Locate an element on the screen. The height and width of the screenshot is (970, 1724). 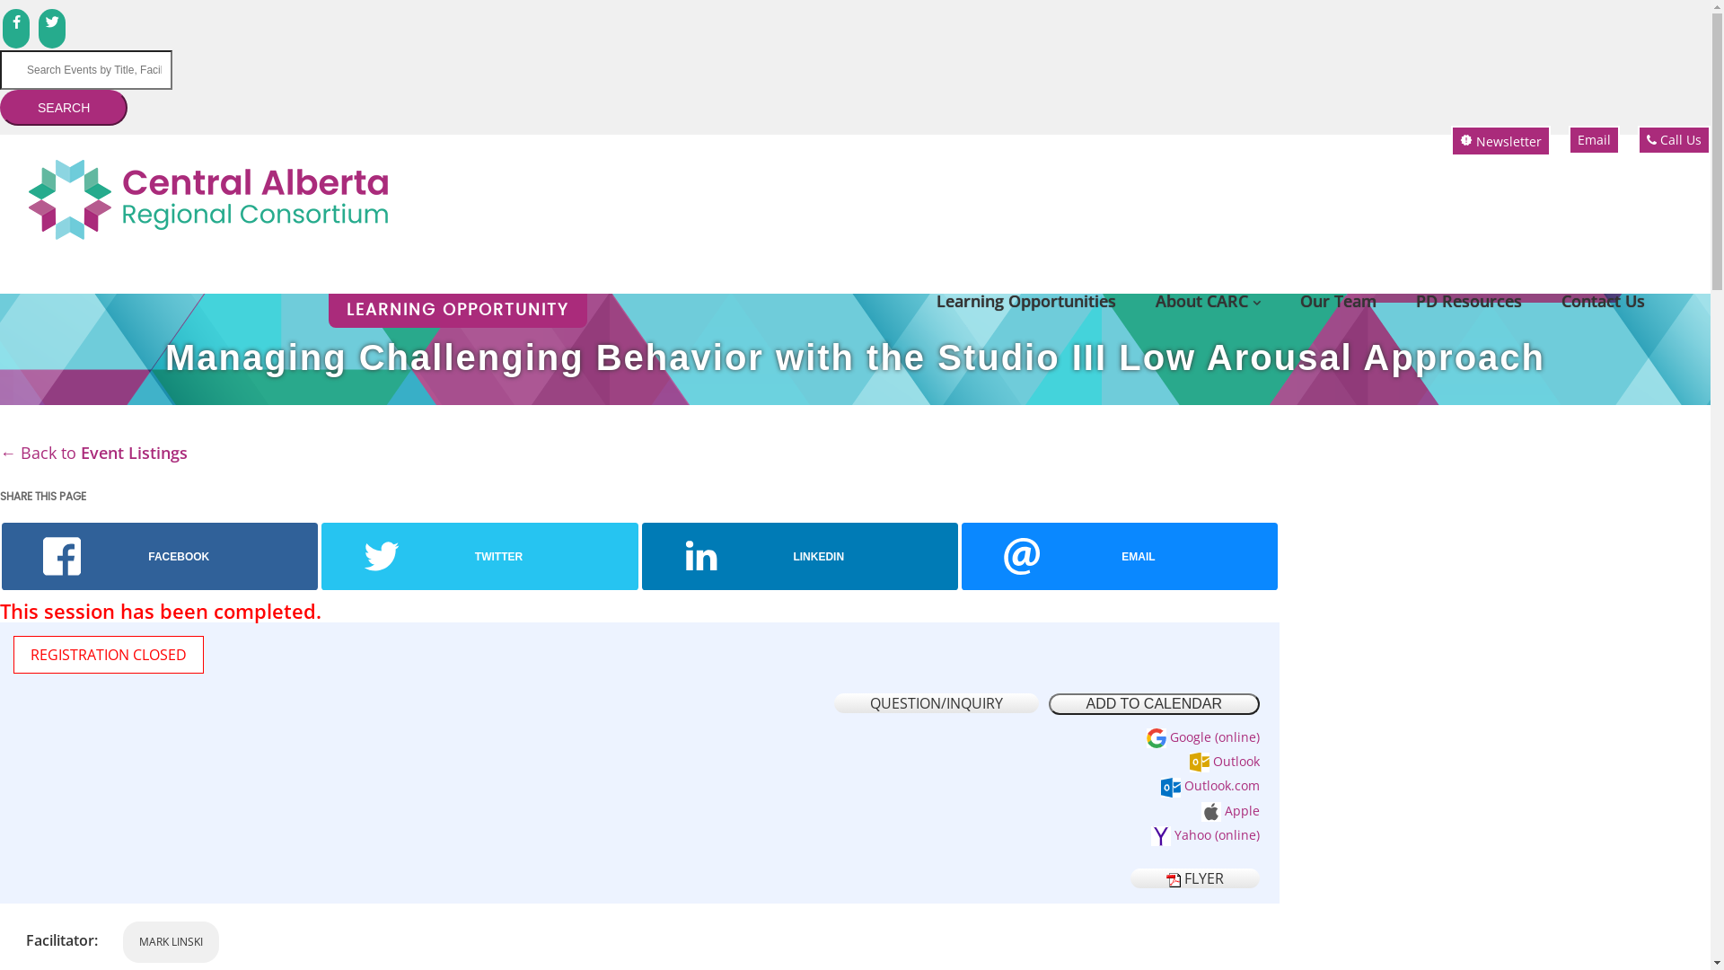
FACEBOOK is located at coordinates (160, 557).